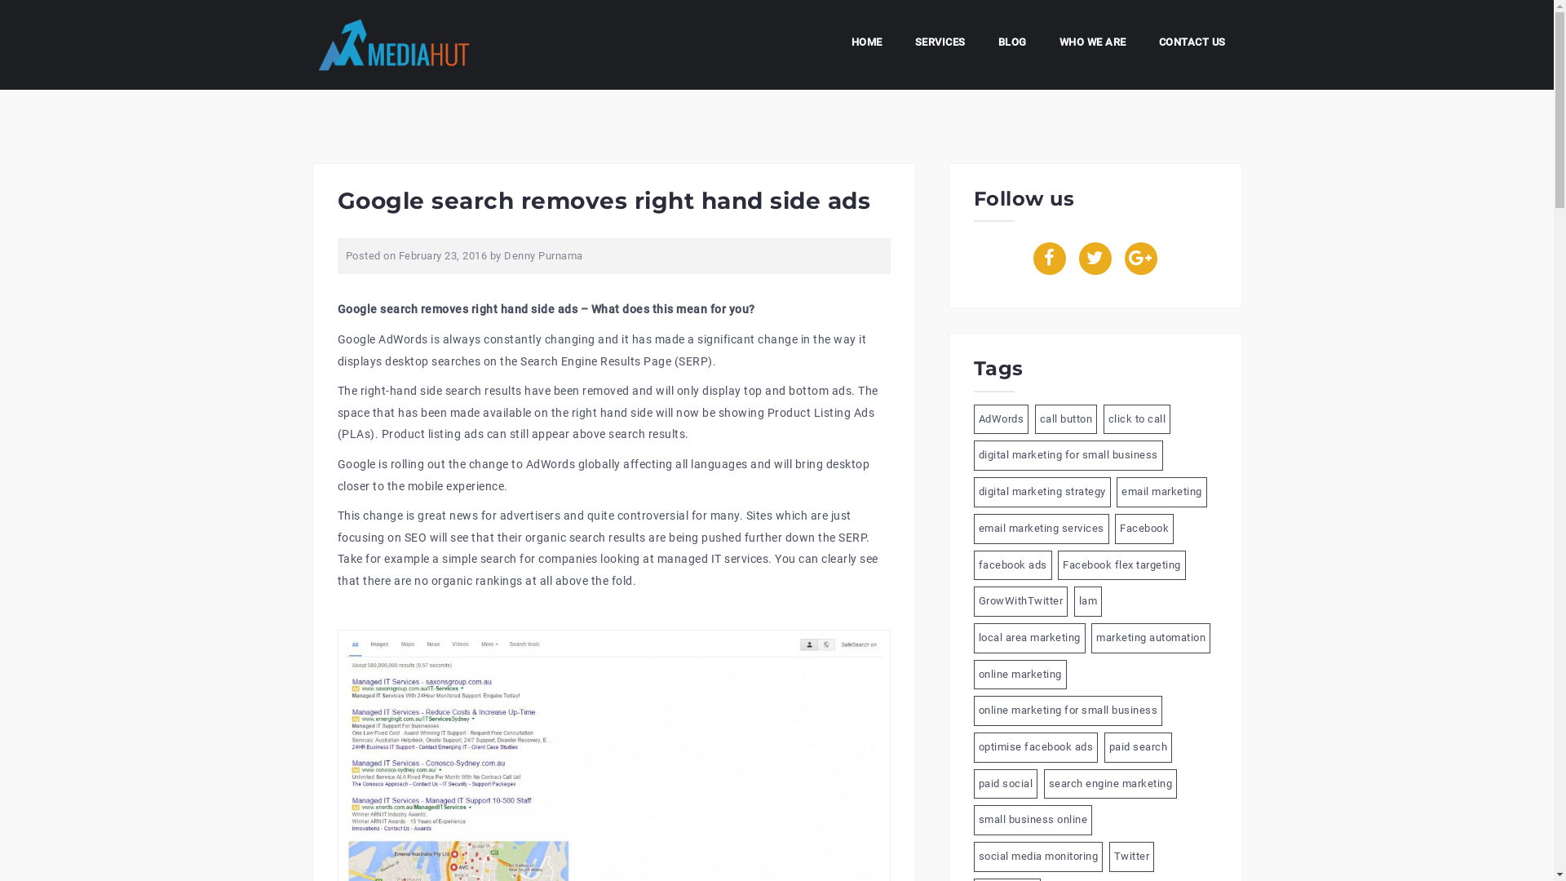 This screenshot has width=1566, height=881. I want to click on lam, so click(1088, 602).